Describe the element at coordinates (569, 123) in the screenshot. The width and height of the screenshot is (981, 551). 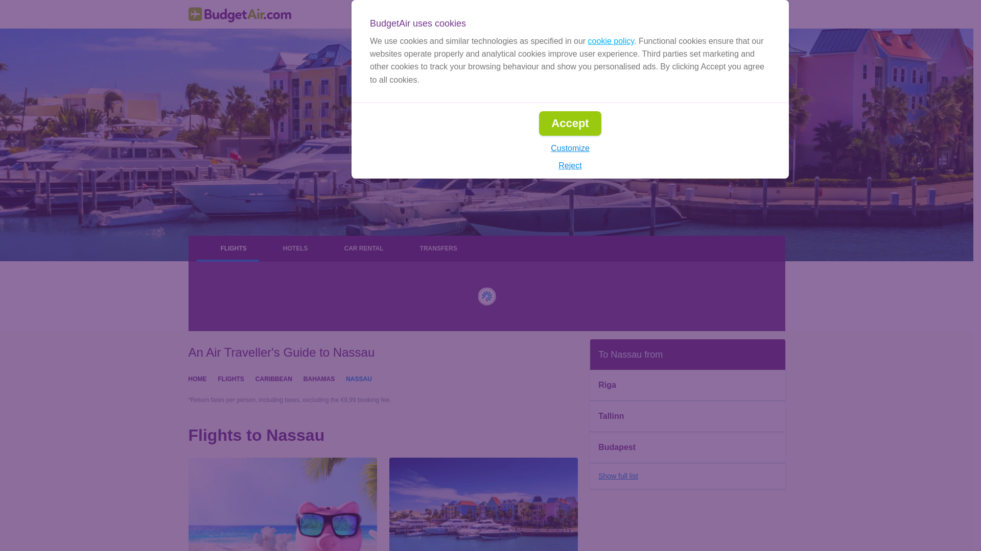
I see `Accept` at that location.